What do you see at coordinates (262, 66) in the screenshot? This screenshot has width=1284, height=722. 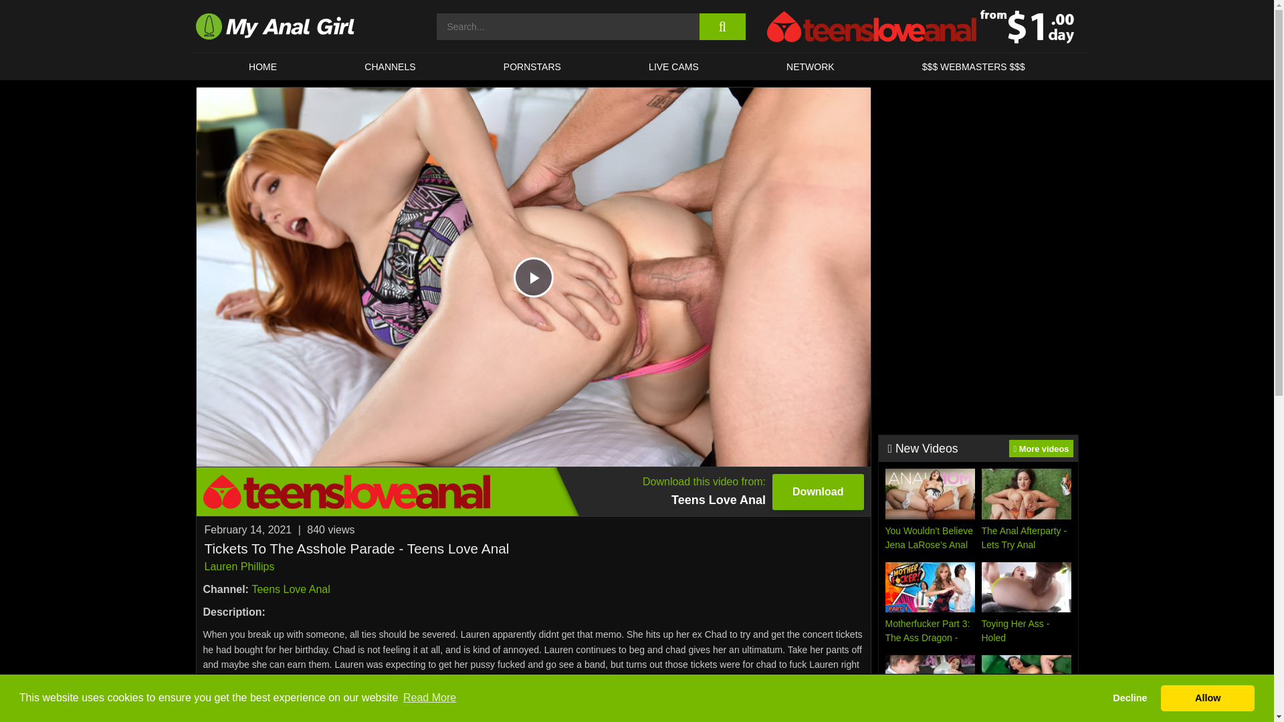 I see `HOME` at bounding box center [262, 66].